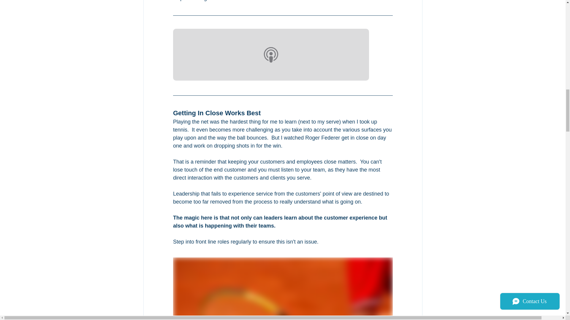 This screenshot has height=320, width=570. I want to click on remote content, so click(283, 55).